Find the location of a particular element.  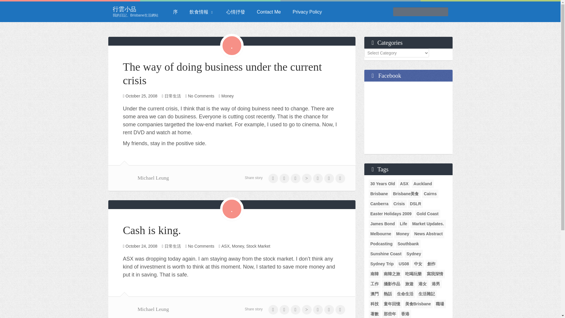

Michael Leung is located at coordinates (153, 309).